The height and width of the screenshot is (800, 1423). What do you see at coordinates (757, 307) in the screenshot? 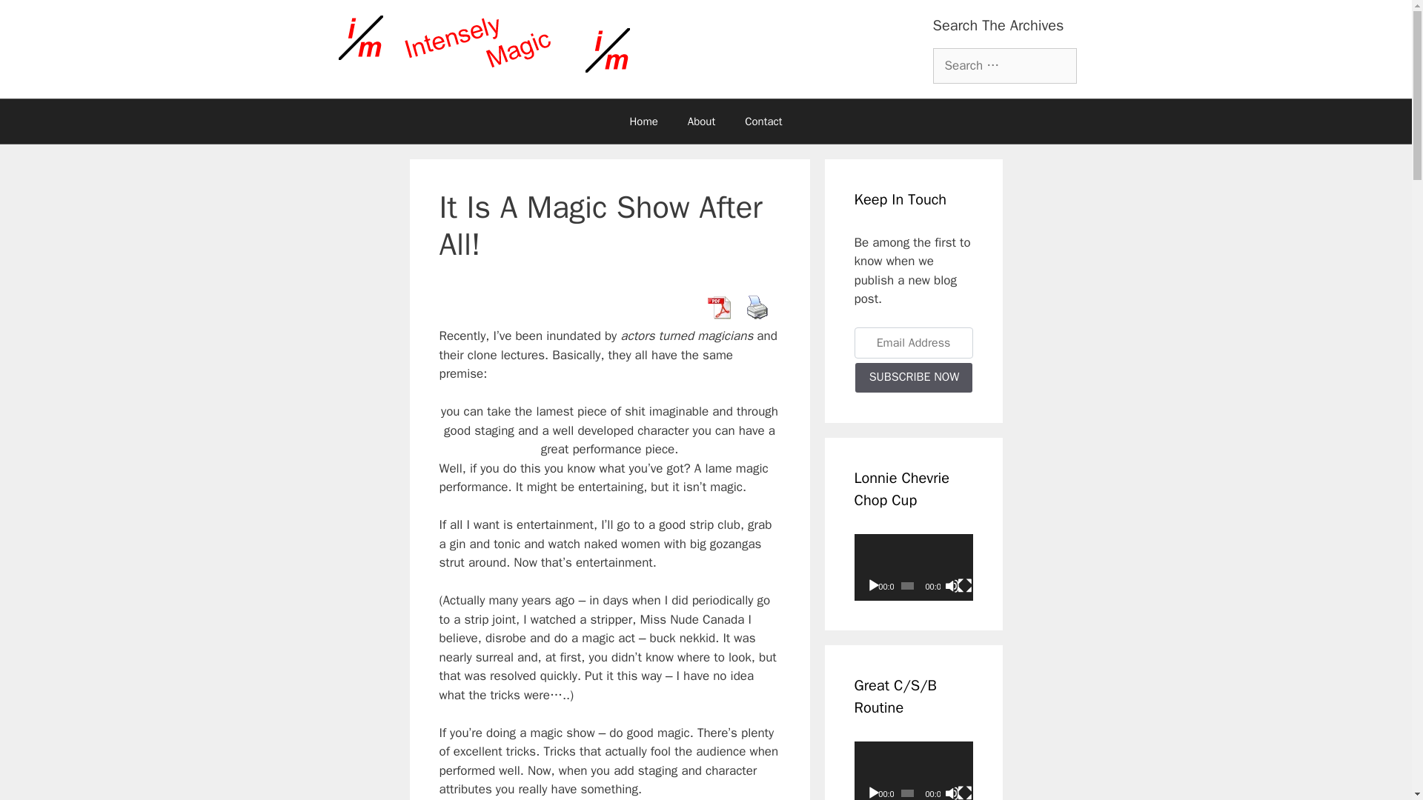
I see `Print Content` at bounding box center [757, 307].